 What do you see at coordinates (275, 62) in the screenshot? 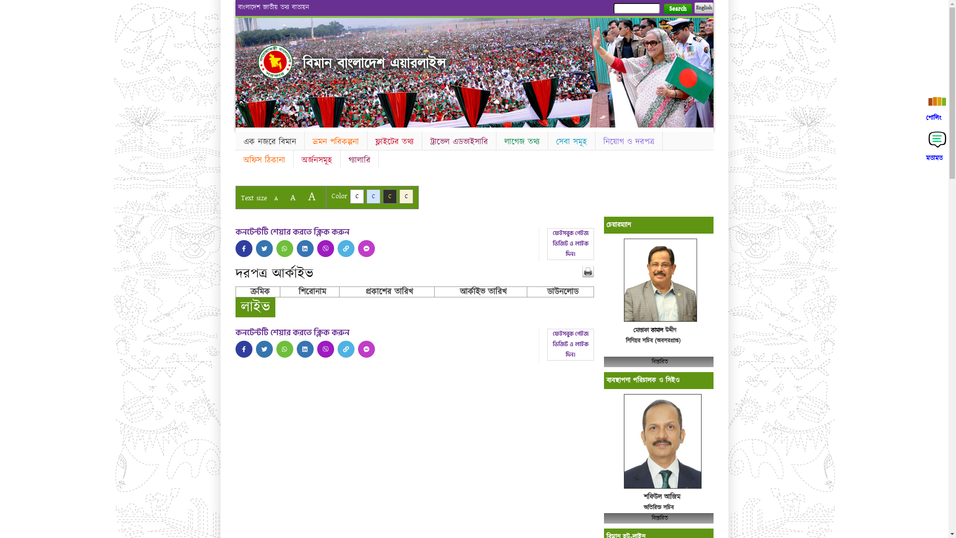
I see `Home` at bounding box center [275, 62].